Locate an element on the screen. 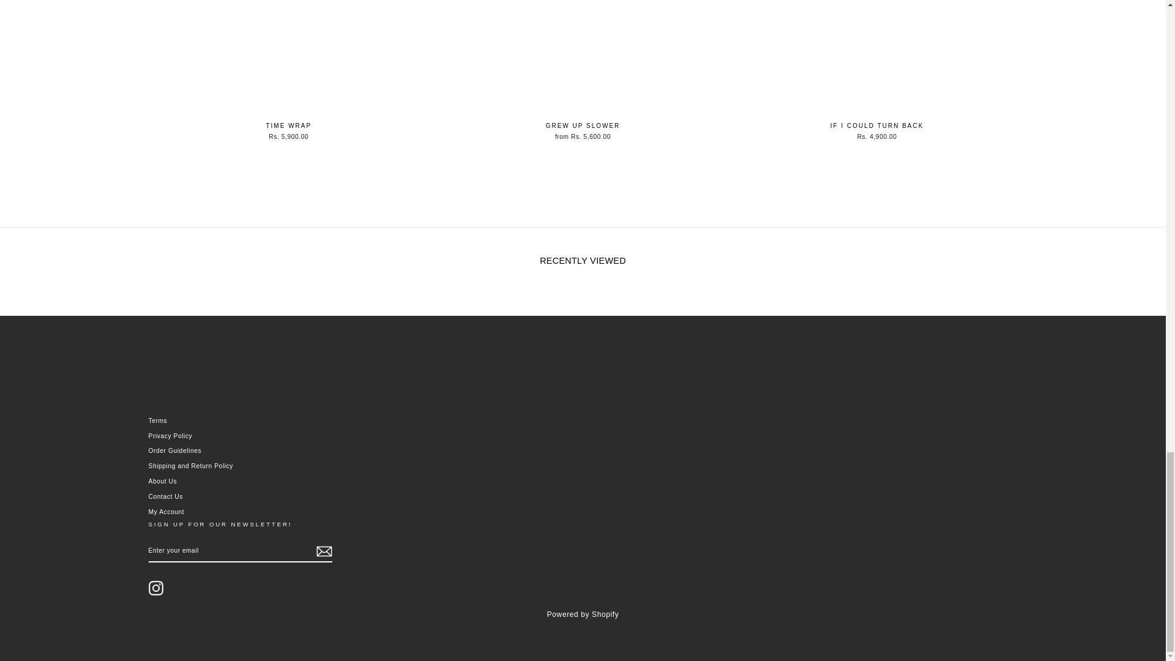 The height and width of the screenshot is (661, 1175). icon-email is located at coordinates (323, 551).